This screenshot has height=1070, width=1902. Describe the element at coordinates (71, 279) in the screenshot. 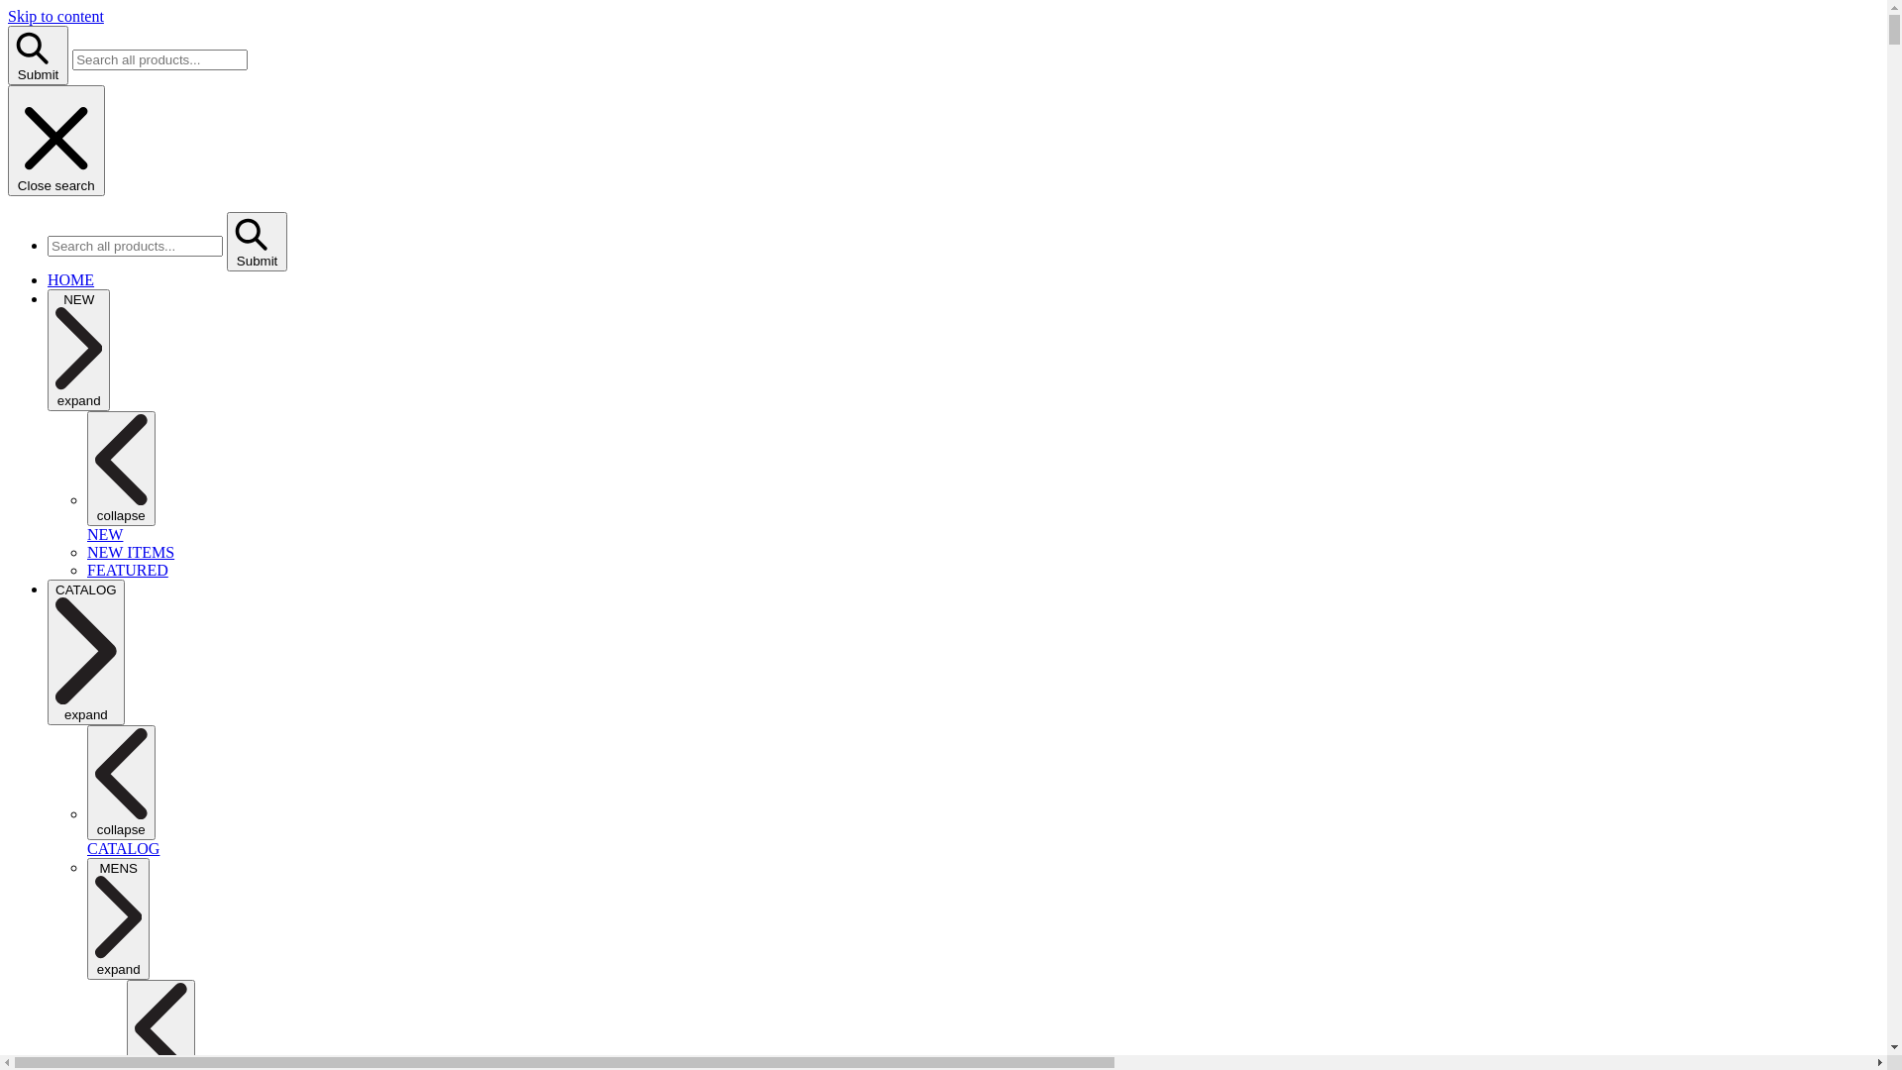

I see `HOME` at that location.